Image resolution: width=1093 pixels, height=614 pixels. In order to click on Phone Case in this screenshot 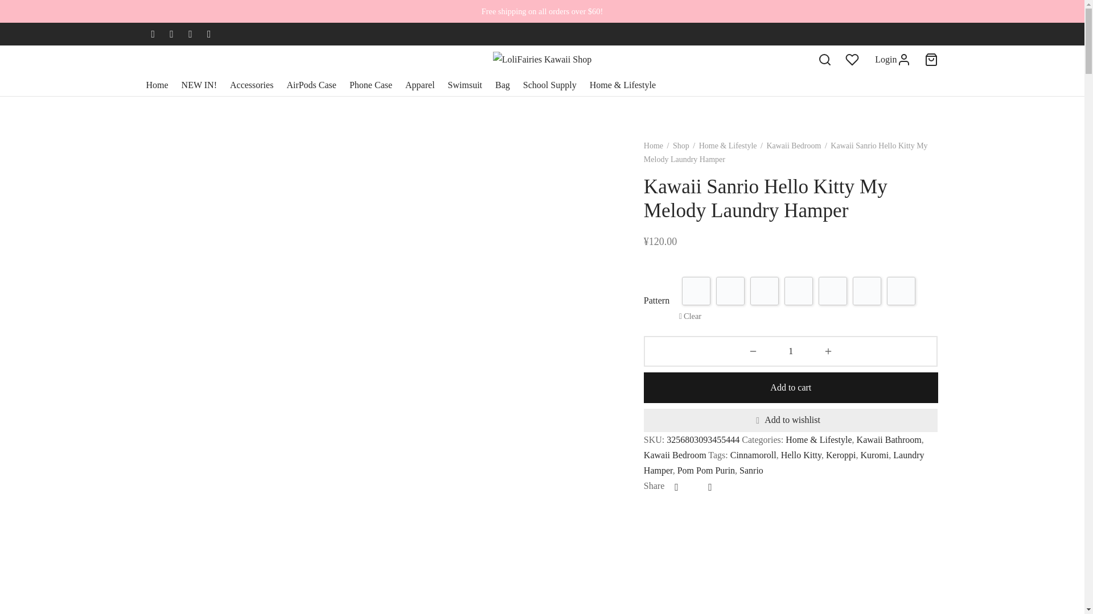, I will do `click(371, 85)`.